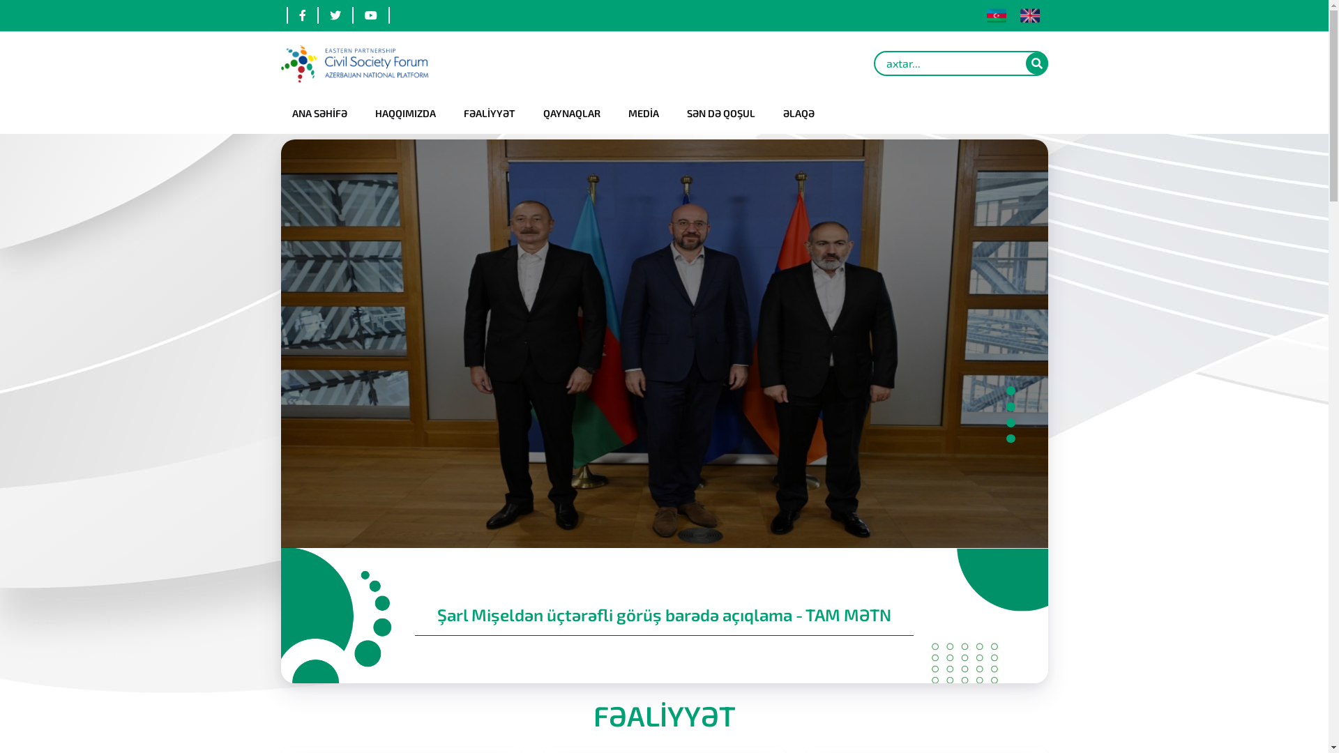 The height and width of the screenshot is (753, 1339). What do you see at coordinates (301, 15) in the screenshot?
I see `facebook` at bounding box center [301, 15].